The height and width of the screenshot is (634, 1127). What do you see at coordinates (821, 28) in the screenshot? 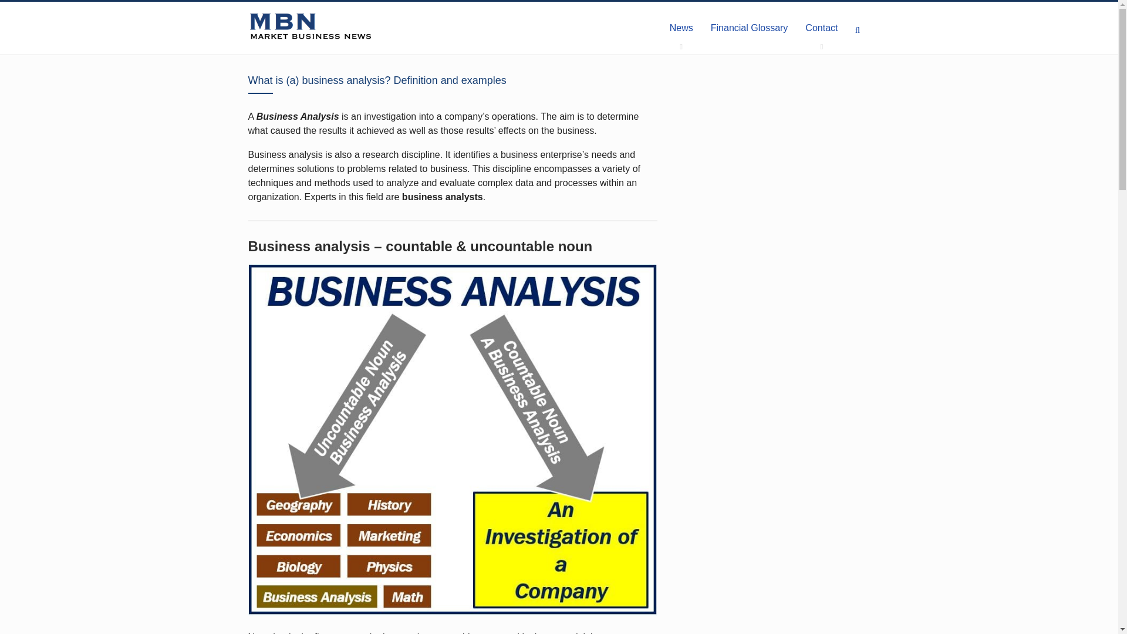
I see `Contact` at bounding box center [821, 28].